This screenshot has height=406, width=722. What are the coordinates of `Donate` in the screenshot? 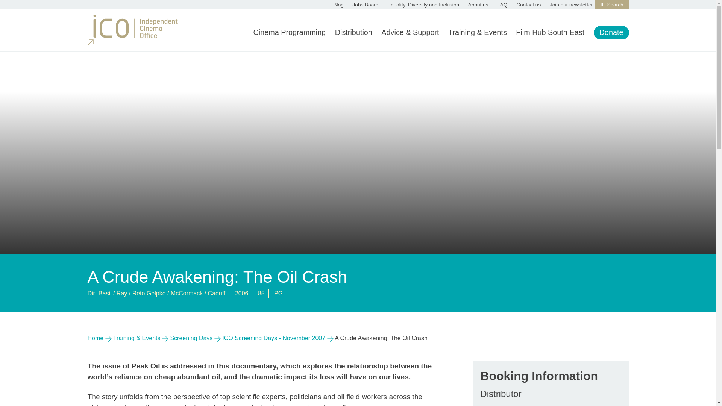 It's located at (611, 32).